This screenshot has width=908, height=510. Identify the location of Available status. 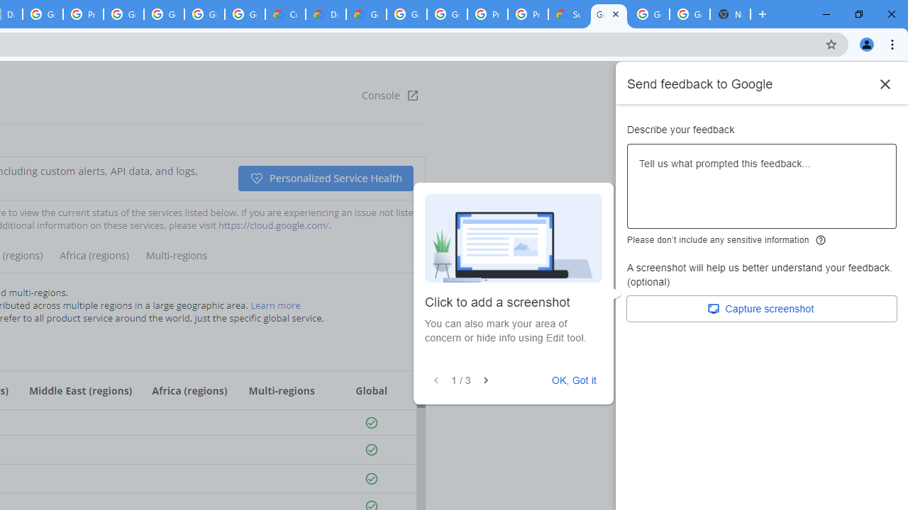
(371, 479).